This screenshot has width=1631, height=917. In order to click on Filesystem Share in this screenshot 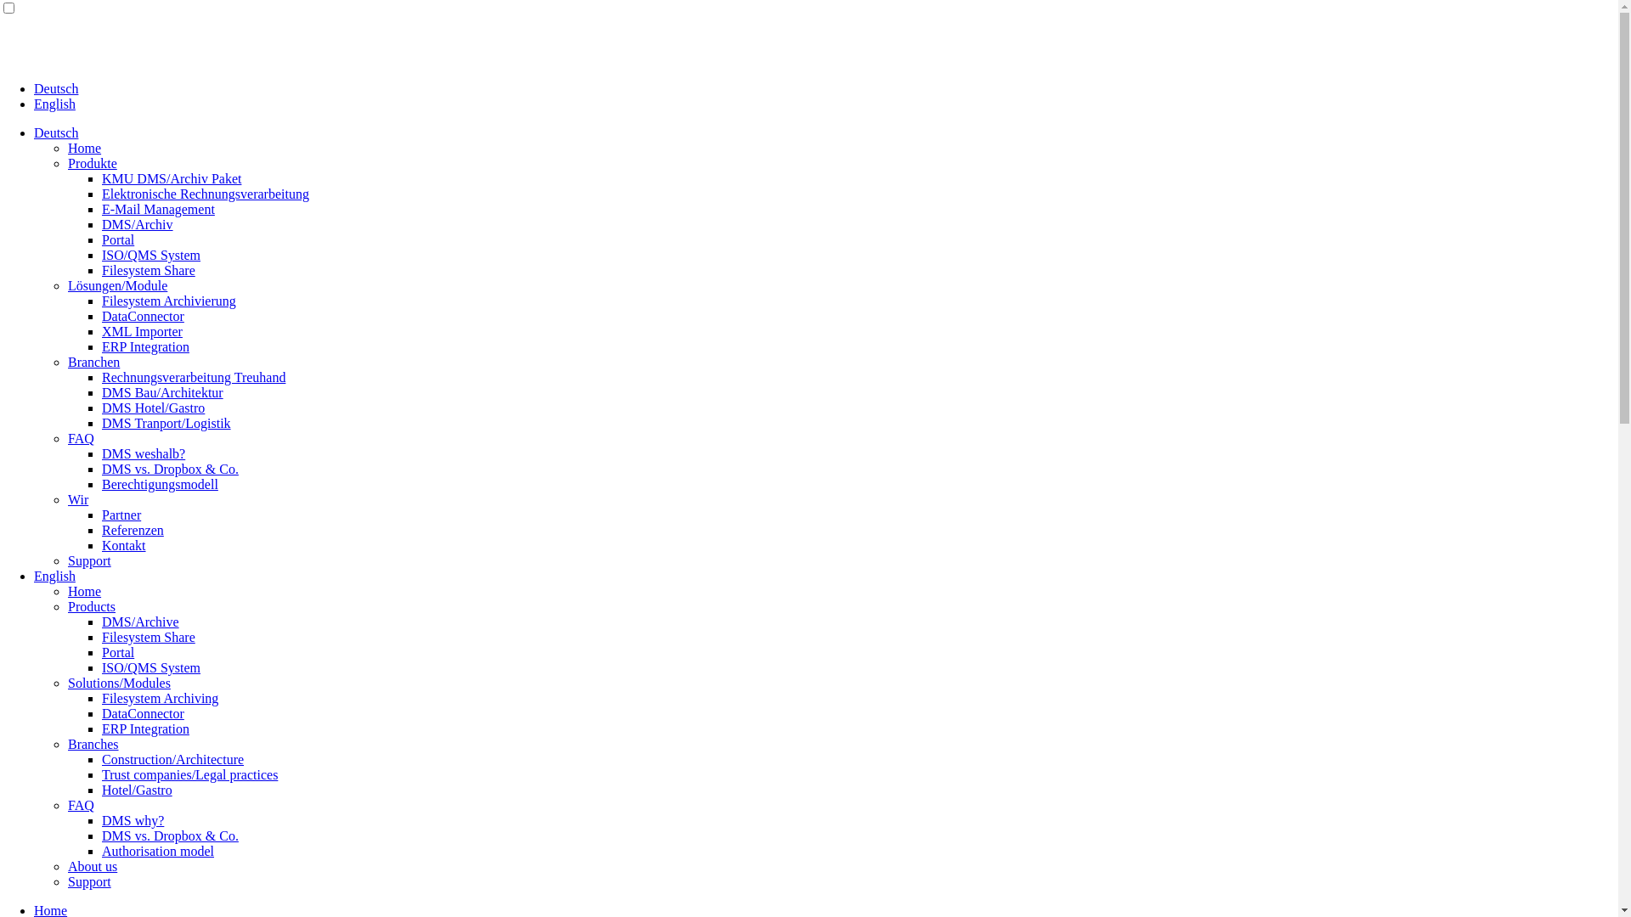, I will do `click(149, 270)`.